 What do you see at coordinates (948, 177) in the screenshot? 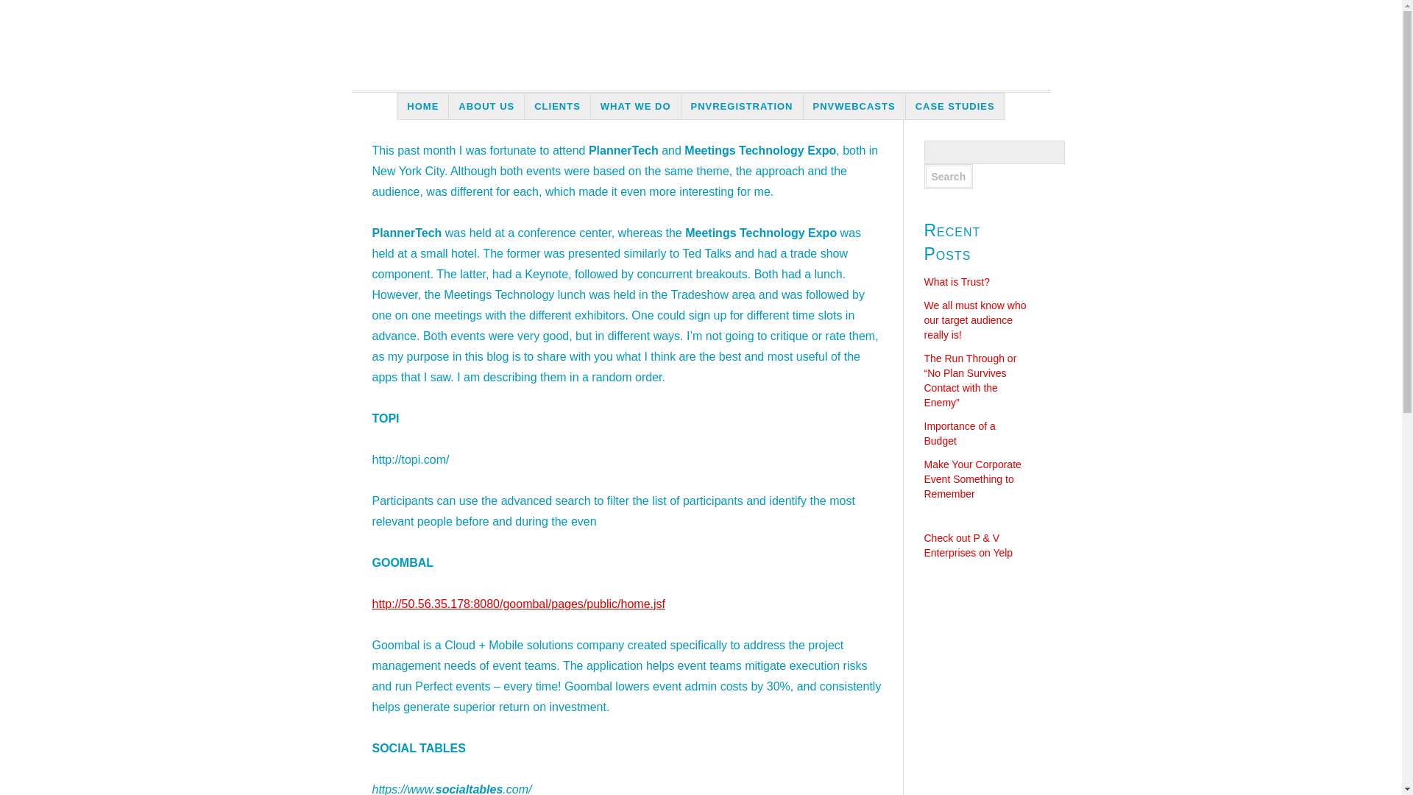
I see `Search` at bounding box center [948, 177].